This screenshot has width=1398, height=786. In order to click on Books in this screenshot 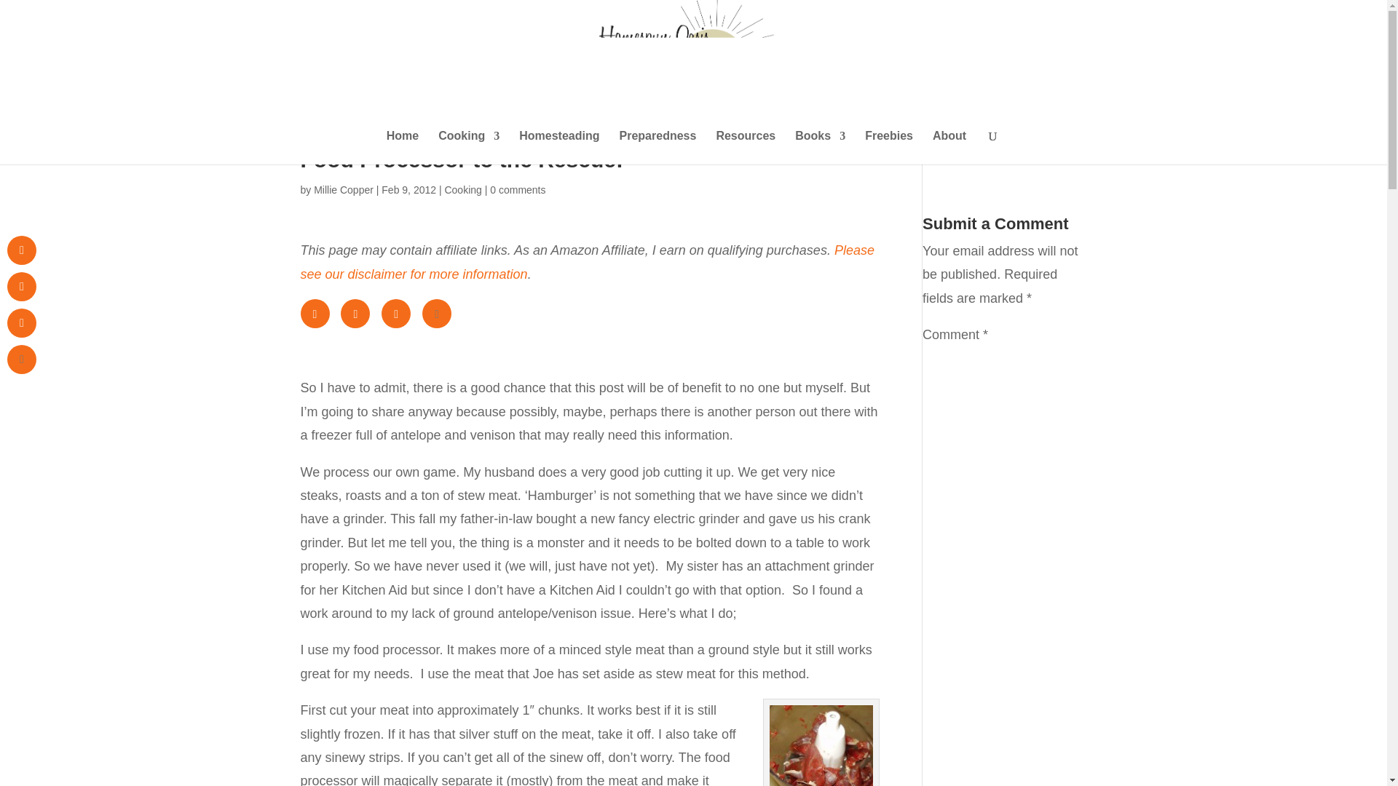, I will do `click(820, 147)`.